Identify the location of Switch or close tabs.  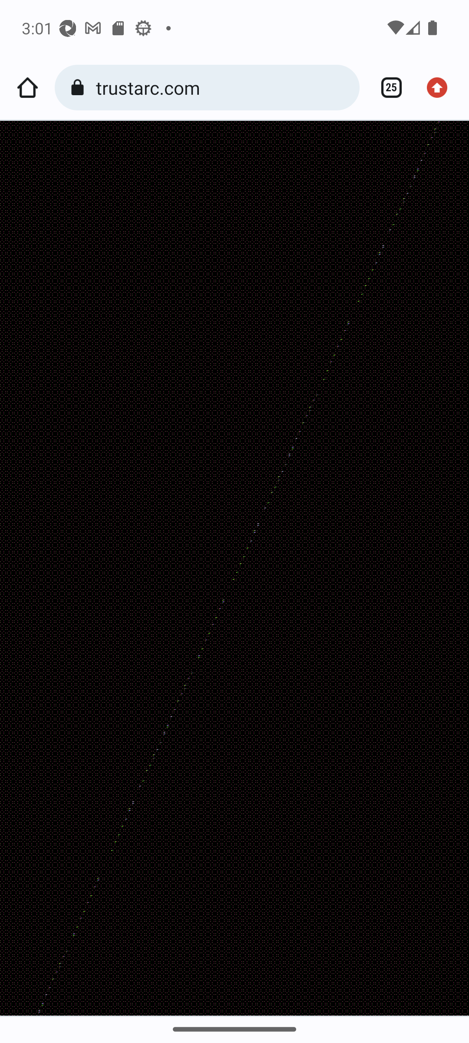
(386, 88).